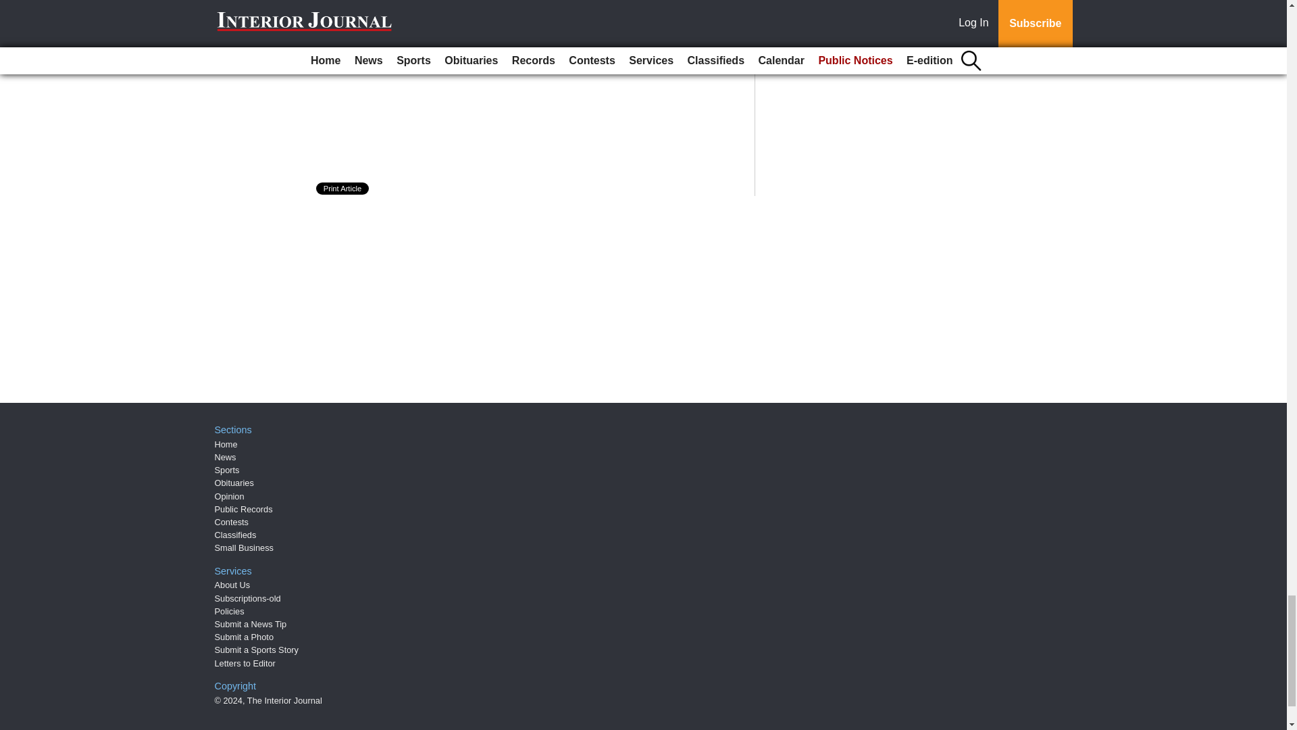 The width and height of the screenshot is (1297, 730). I want to click on News, so click(226, 457).